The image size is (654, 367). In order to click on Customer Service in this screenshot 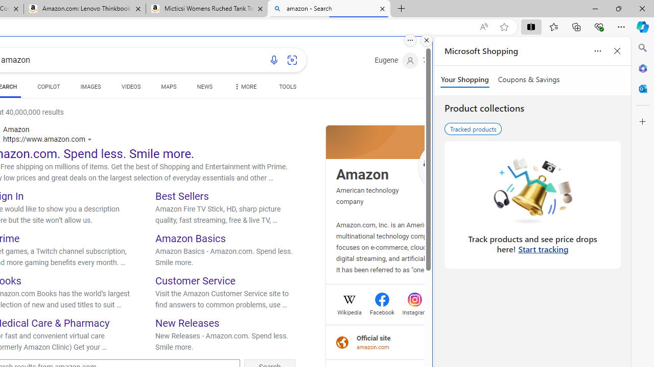, I will do `click(195, 280)`.